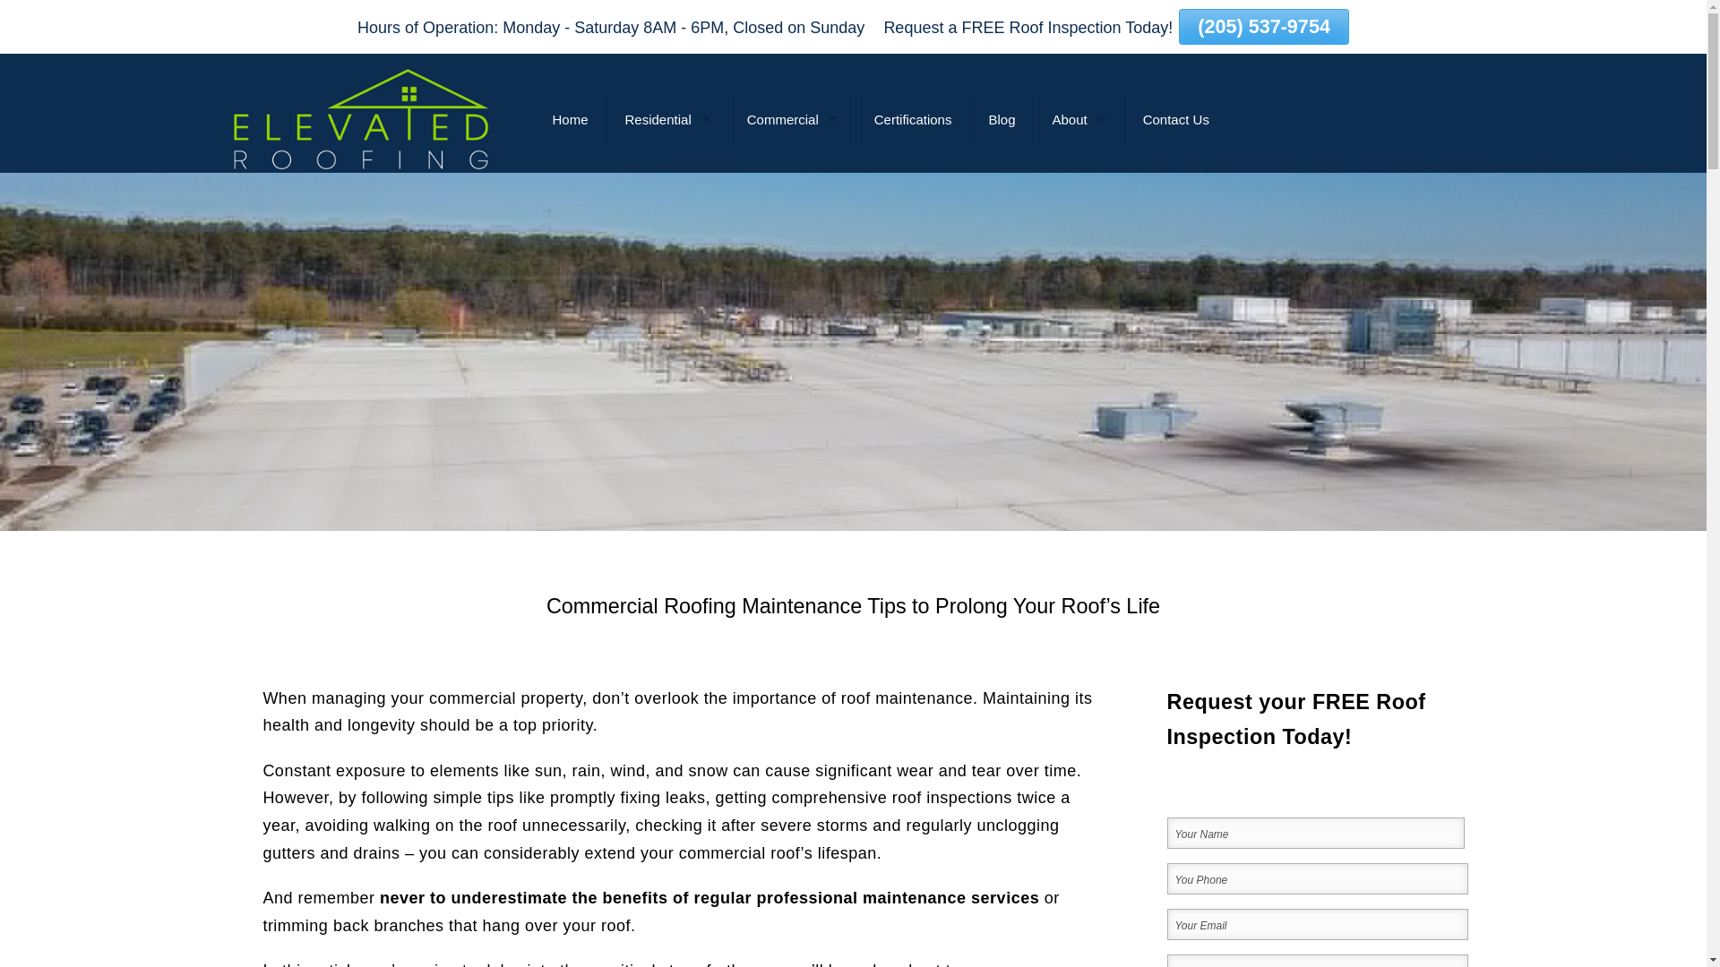 The width and height of the screenshot is (1720, 967). I want to click on Commercial Roofing, so click(832, 159).